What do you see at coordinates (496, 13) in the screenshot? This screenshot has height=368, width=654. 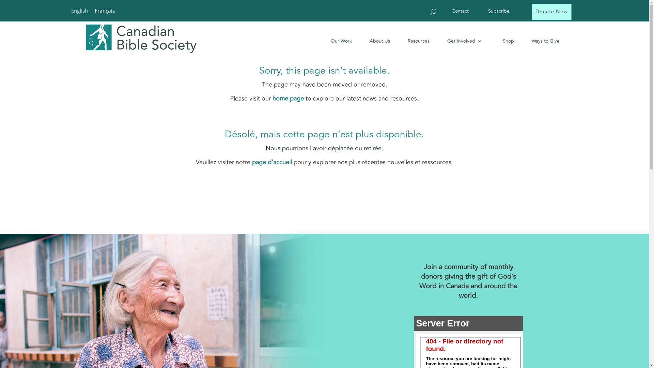 I see `Subscribe` at bounding box center [496, 13].